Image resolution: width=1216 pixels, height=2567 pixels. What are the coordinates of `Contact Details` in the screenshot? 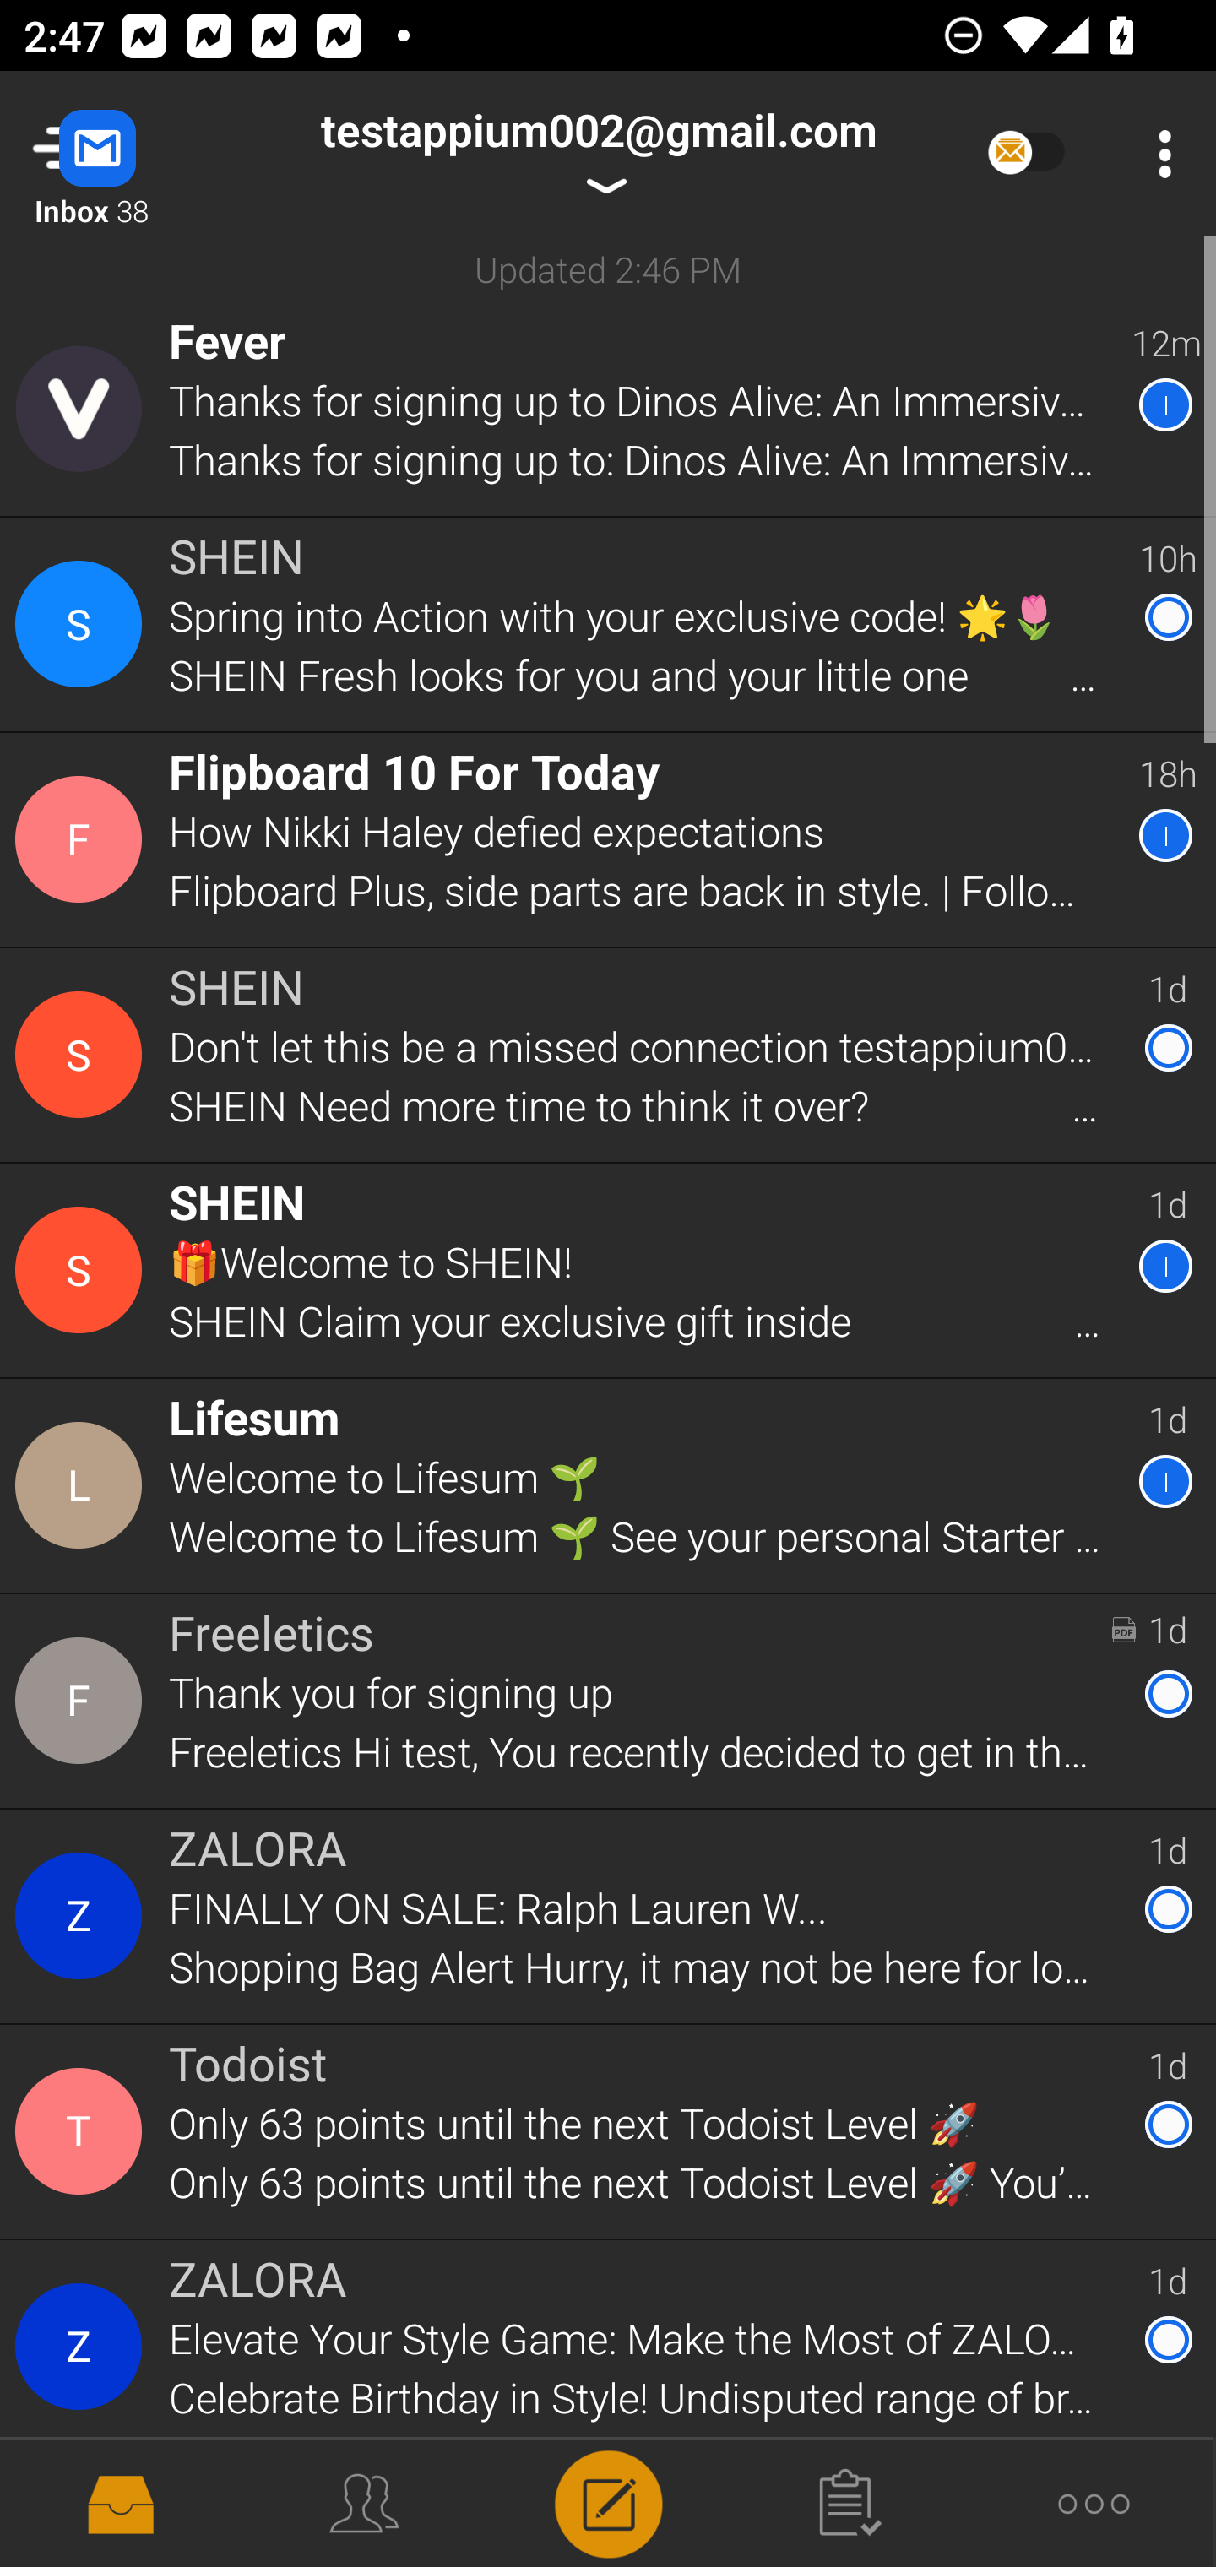 It's located at (83, 1916).